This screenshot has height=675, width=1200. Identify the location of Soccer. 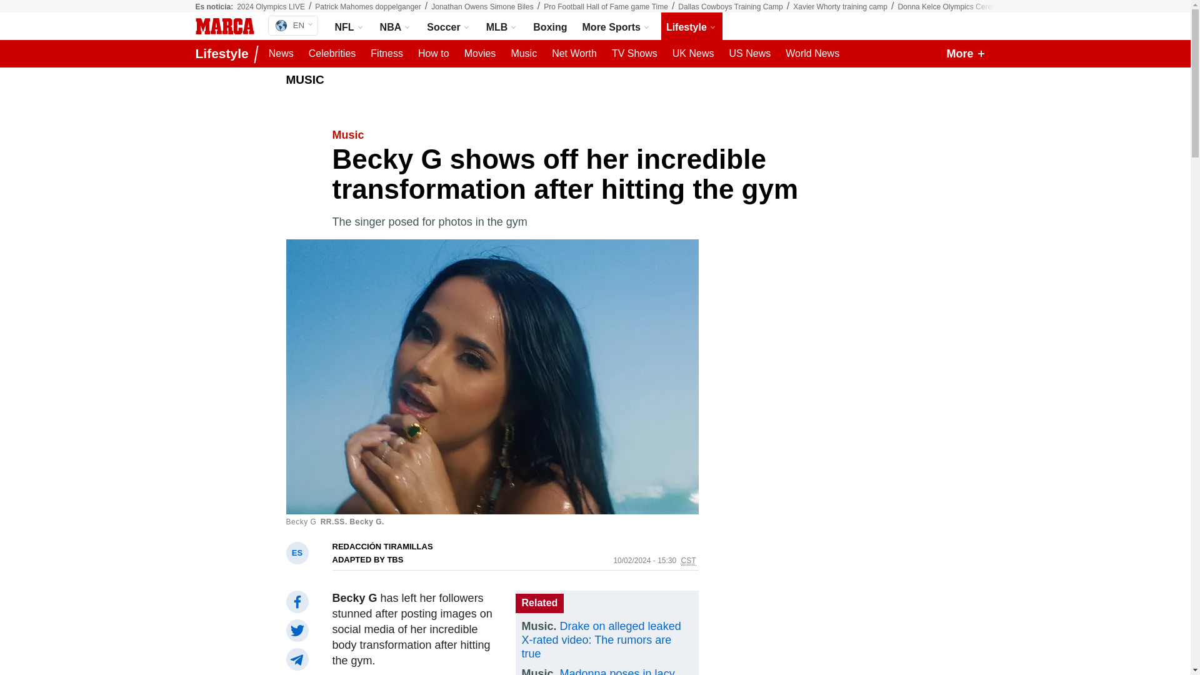
(449, 26).